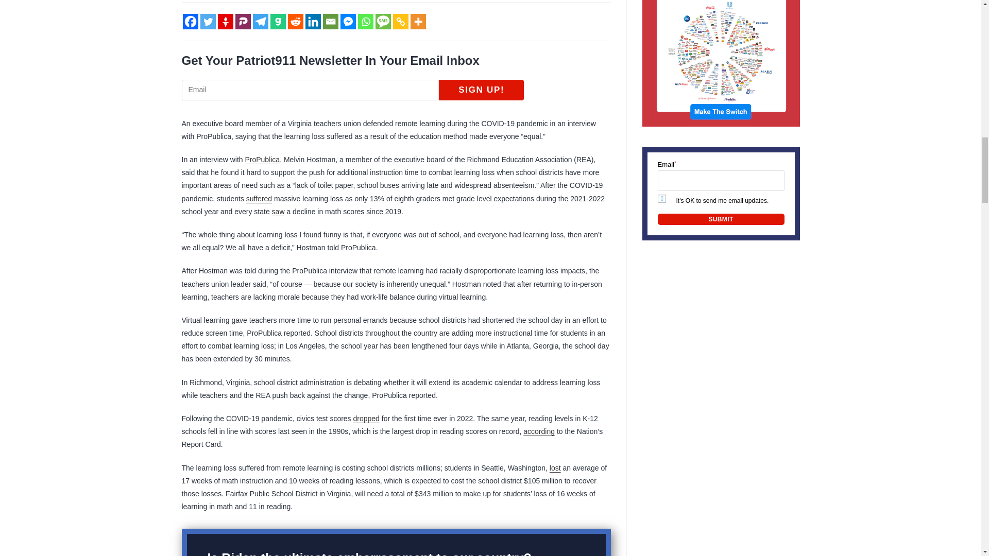 The width and height of the screenshot is (989, 556). Describe the element at coordinates (260, 22) in the screenshot. I see `Telegram` at that location.